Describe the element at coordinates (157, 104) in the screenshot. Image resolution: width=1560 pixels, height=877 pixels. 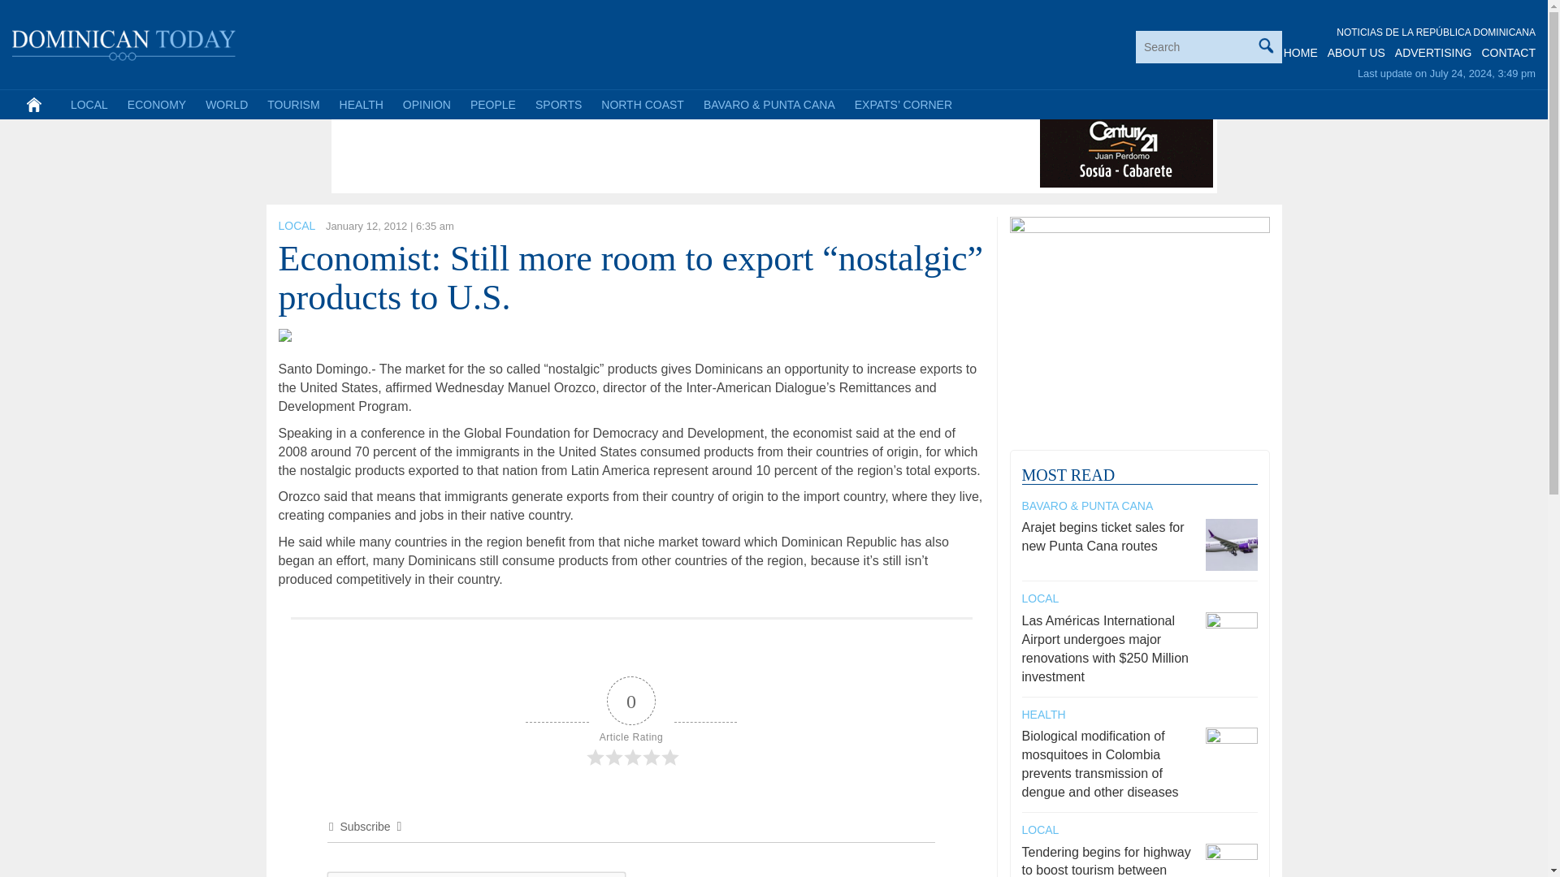
I see `ECONOMY` at that location.